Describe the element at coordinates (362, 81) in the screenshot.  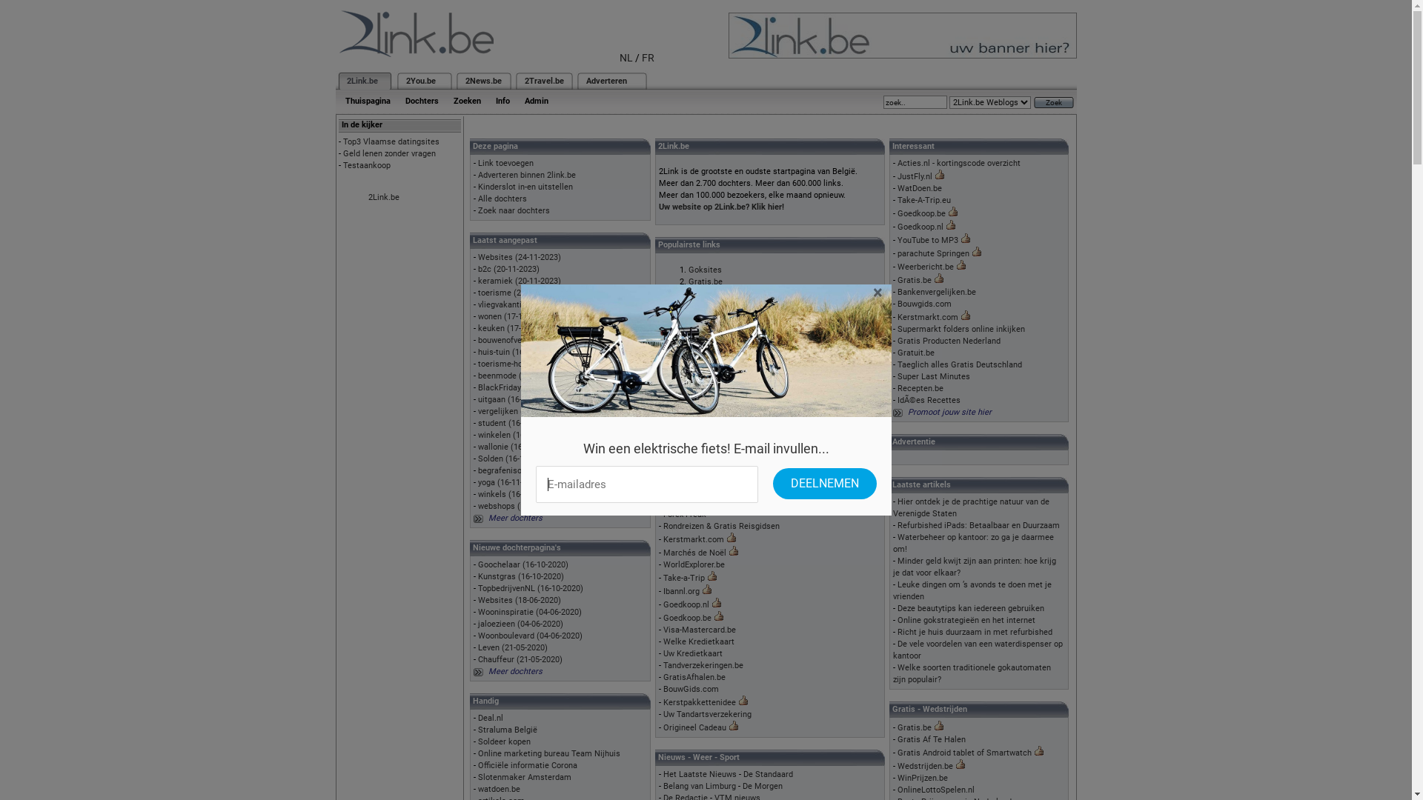
I see `2Link.be` at that location.